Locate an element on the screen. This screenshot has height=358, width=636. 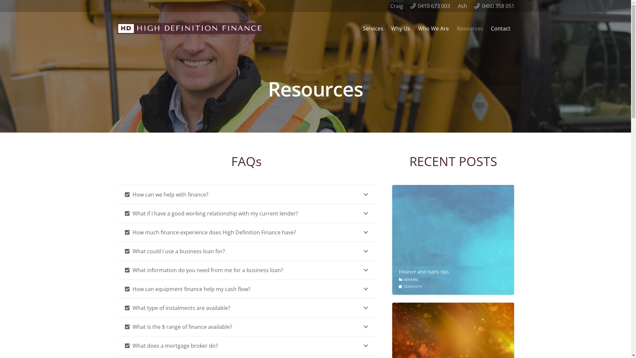
Finance and loans tips is located at coordinates (424, 272).